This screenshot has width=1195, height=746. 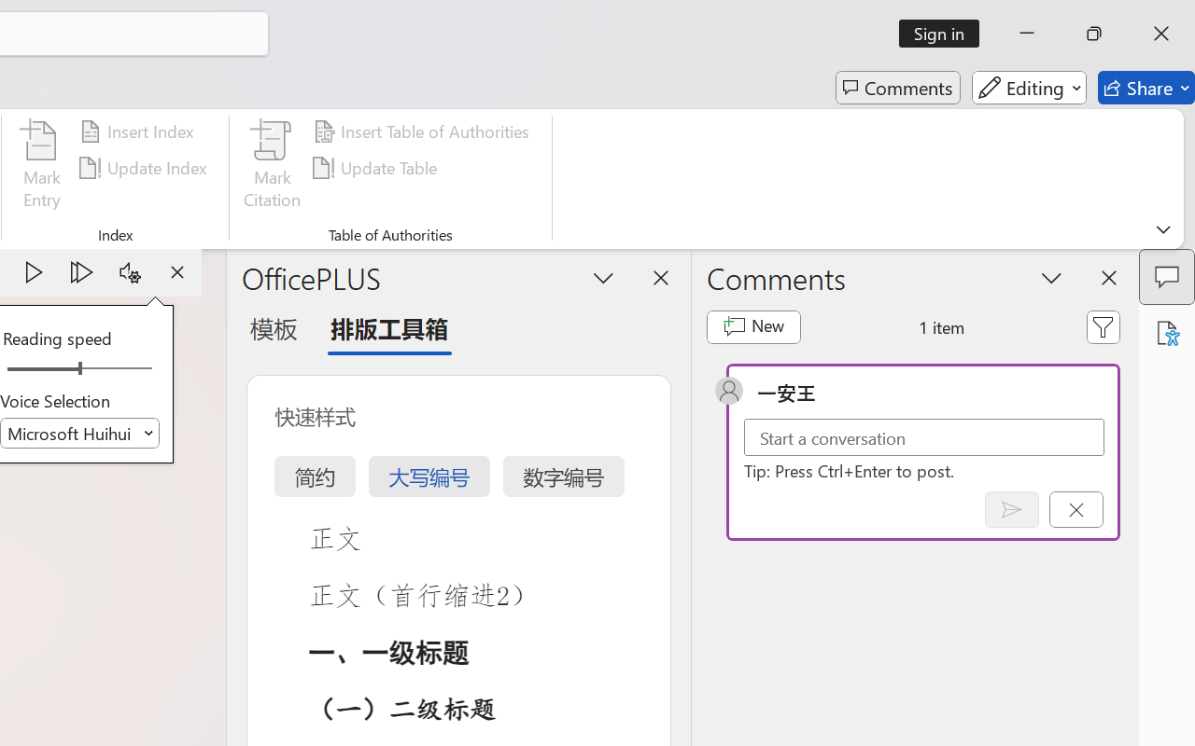 What do you see at coordinates (34, 272) in the screenshot?
I see `Play` at bounding box center [34, 272].